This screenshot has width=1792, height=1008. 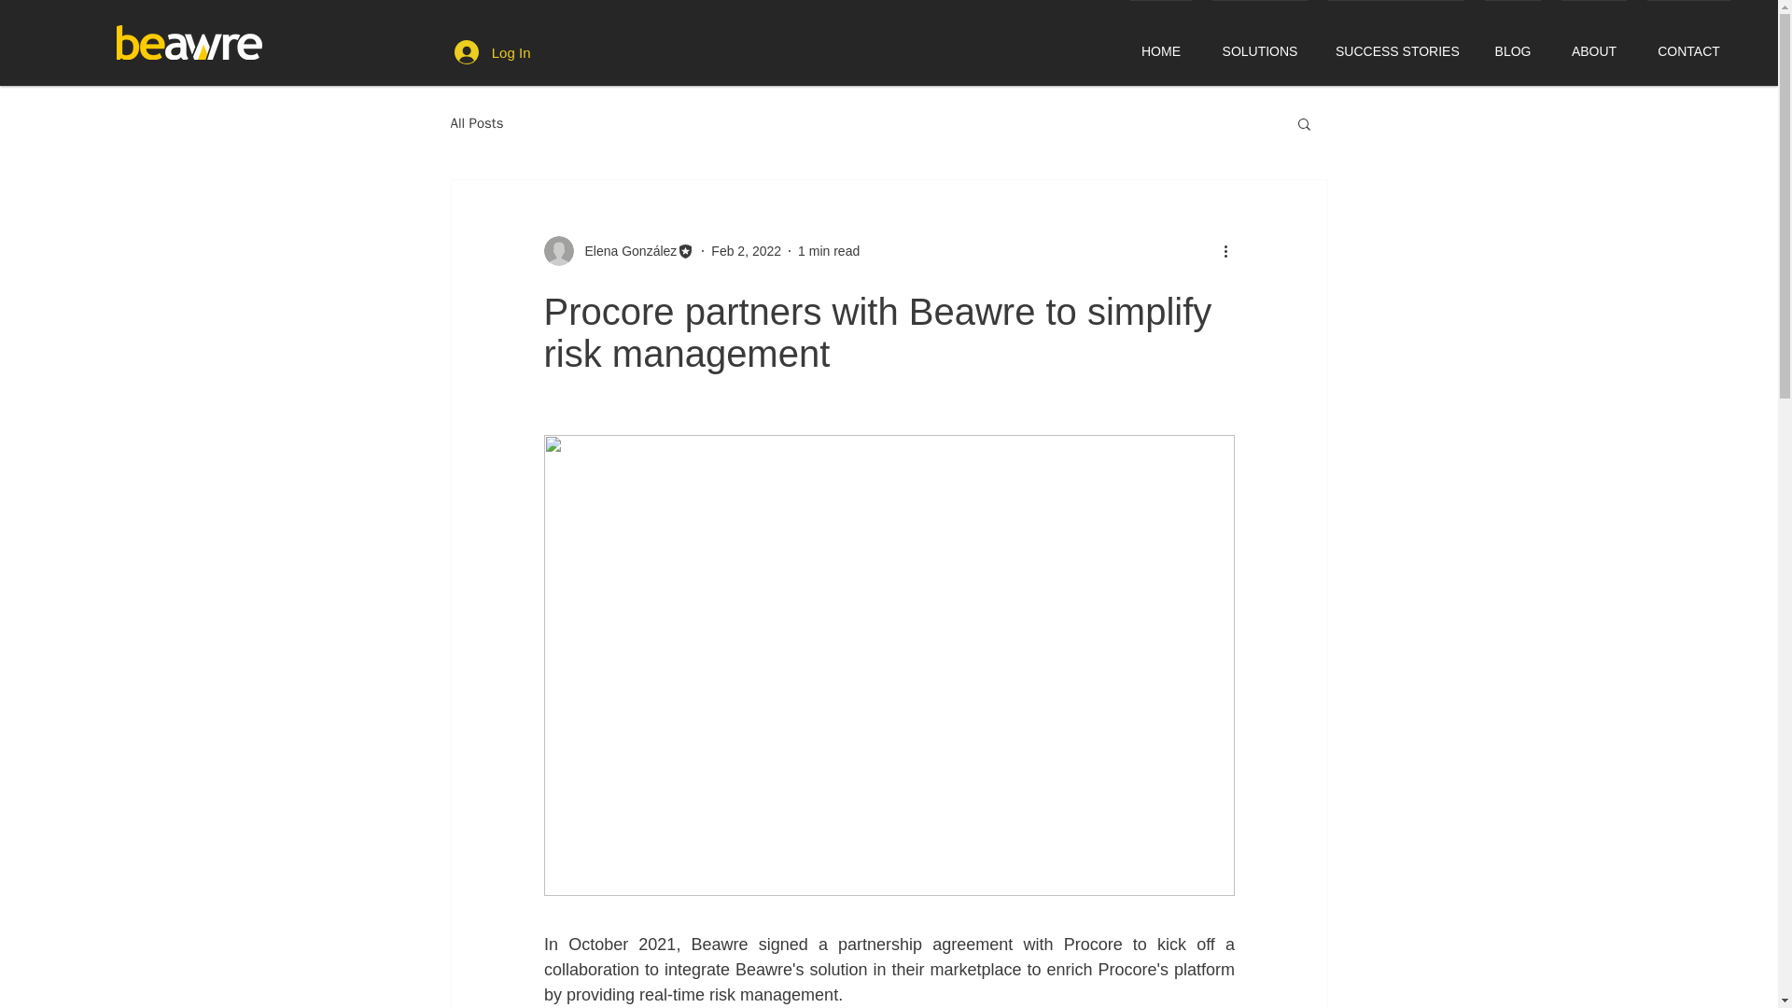 I want to click on CONTACT, so click(x=1688, y=43).